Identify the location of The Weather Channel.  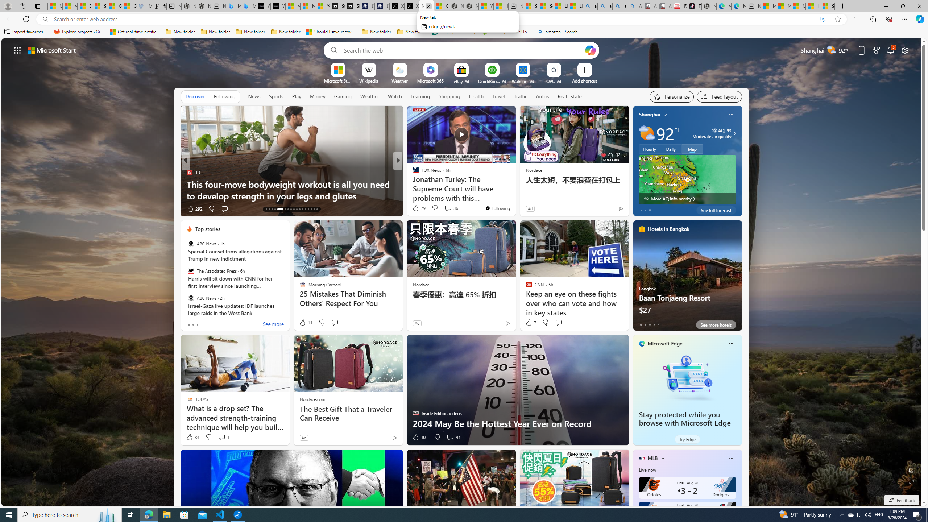
(412, 173).